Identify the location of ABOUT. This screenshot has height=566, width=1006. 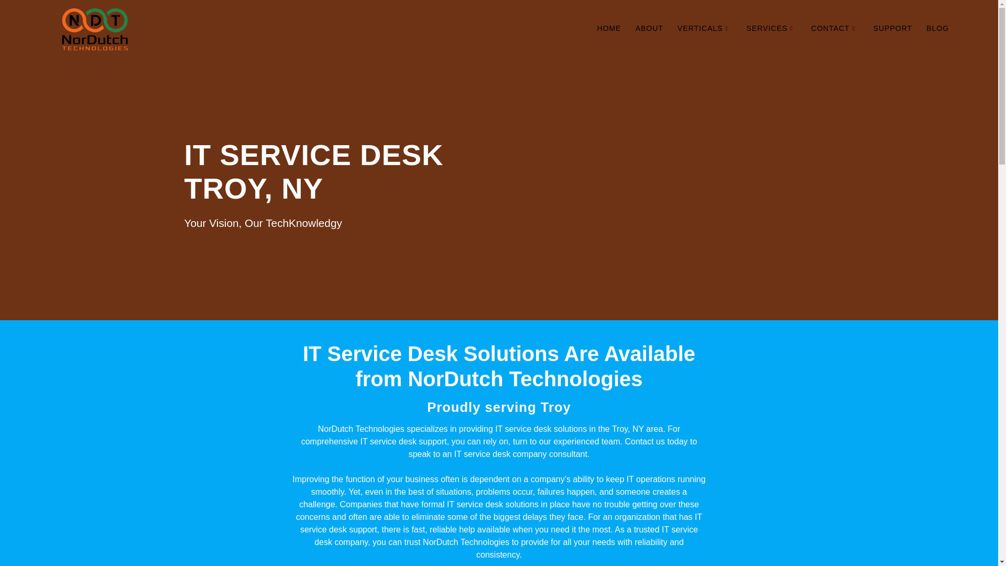
(649, 29).